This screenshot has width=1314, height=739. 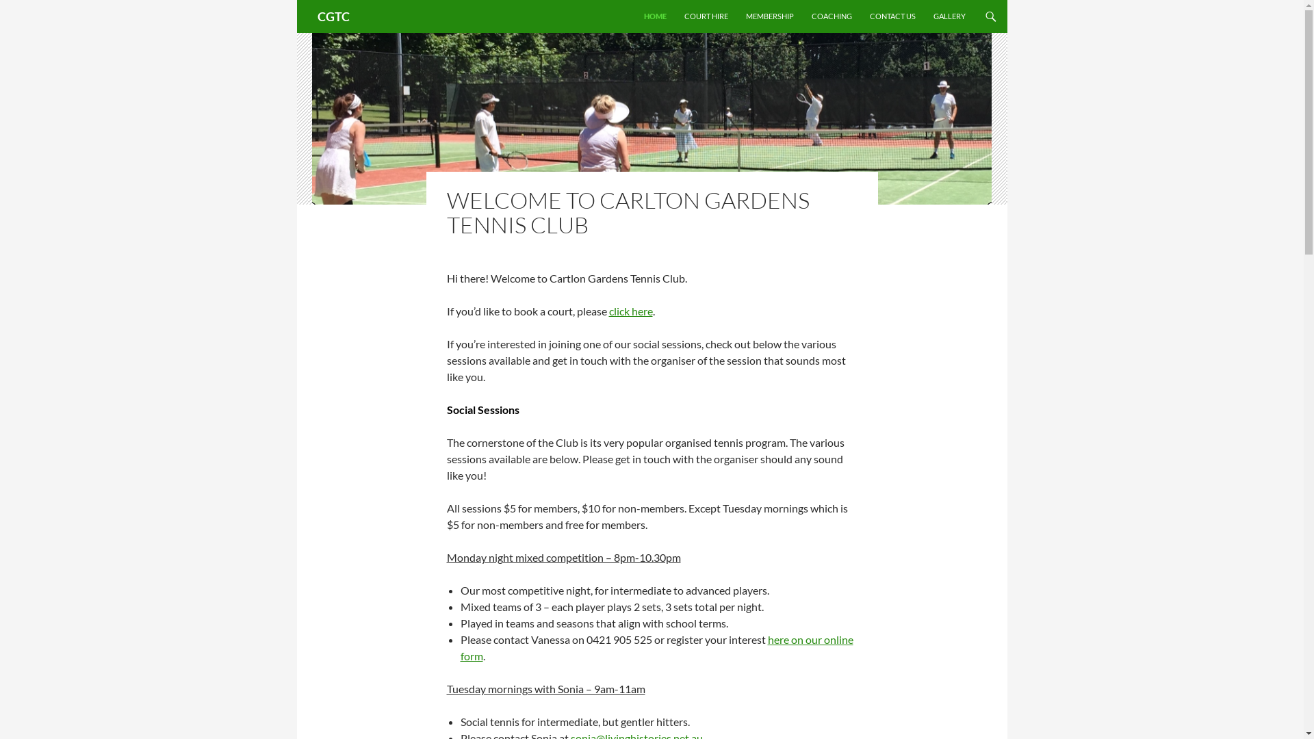 What do you see at coordinates (654, 16) in the screenshot?
I see `HOME` at bounding box center [654, 16].